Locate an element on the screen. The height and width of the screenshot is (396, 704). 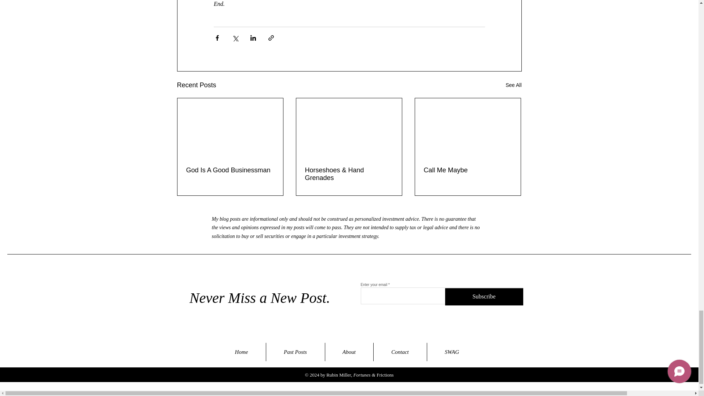
Call Me Maybe is located at coordinates (467, 170).